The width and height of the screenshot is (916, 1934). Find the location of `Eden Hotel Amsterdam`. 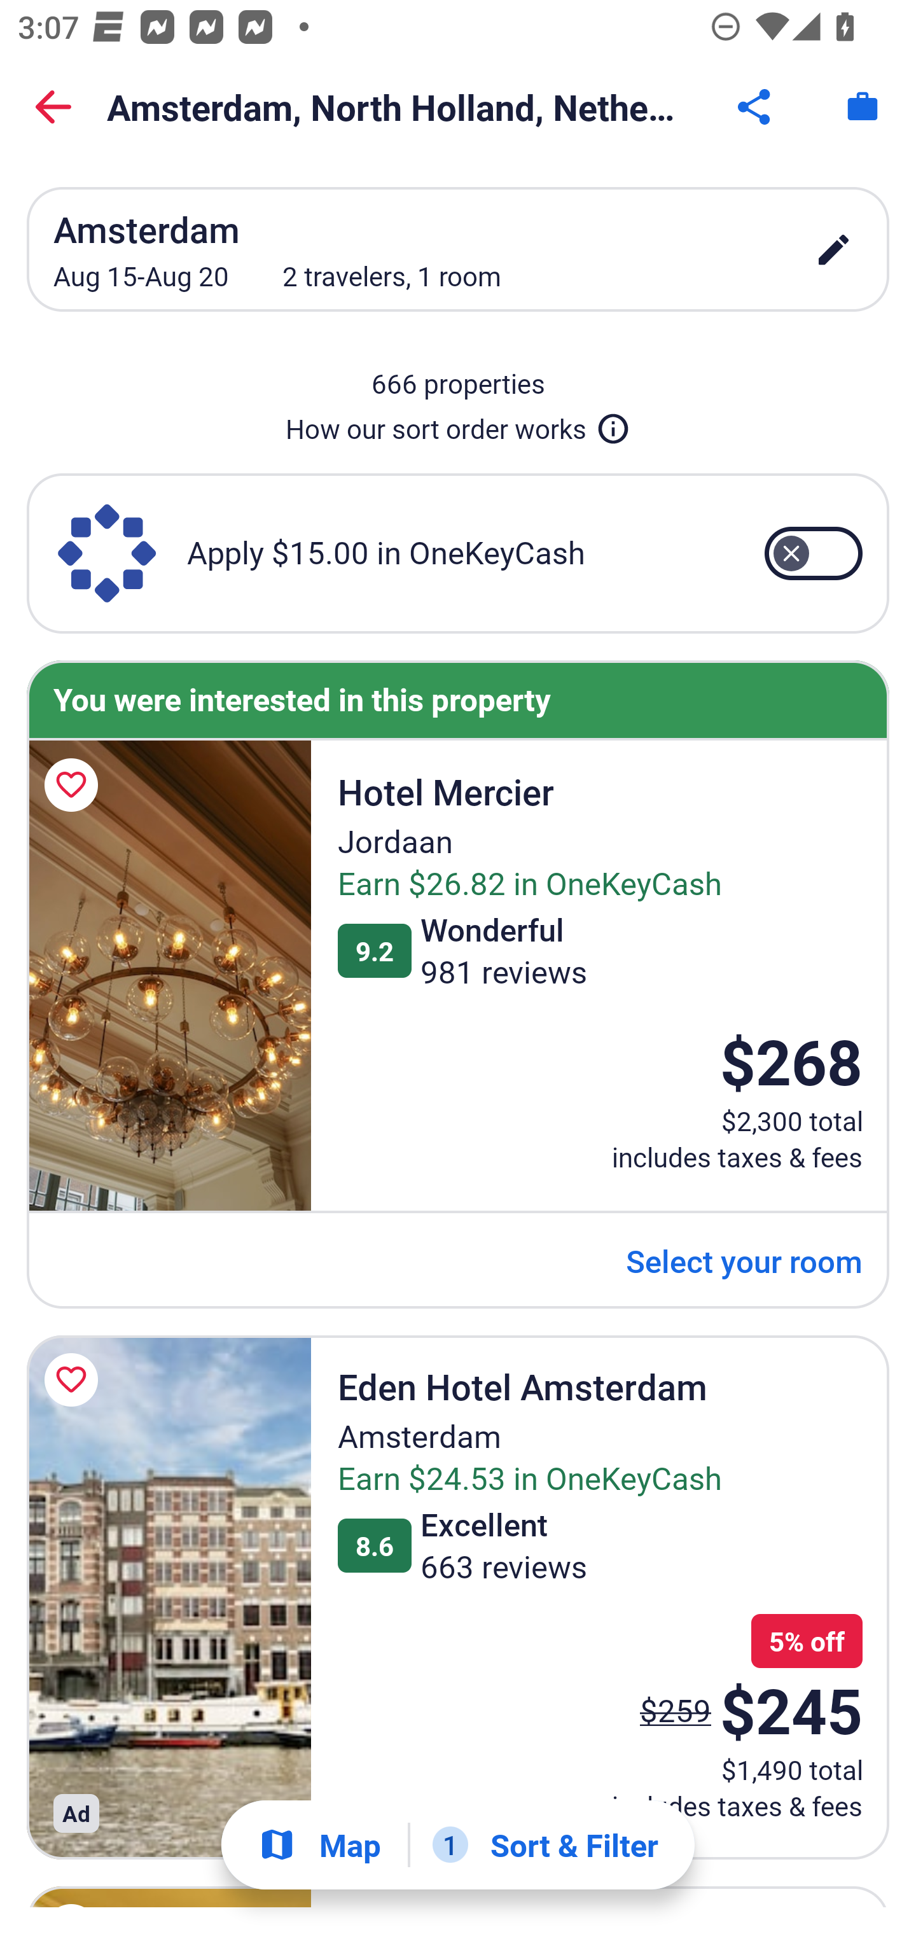

Eden Hotel Amsterdam is located at coordinates (169, 1597).